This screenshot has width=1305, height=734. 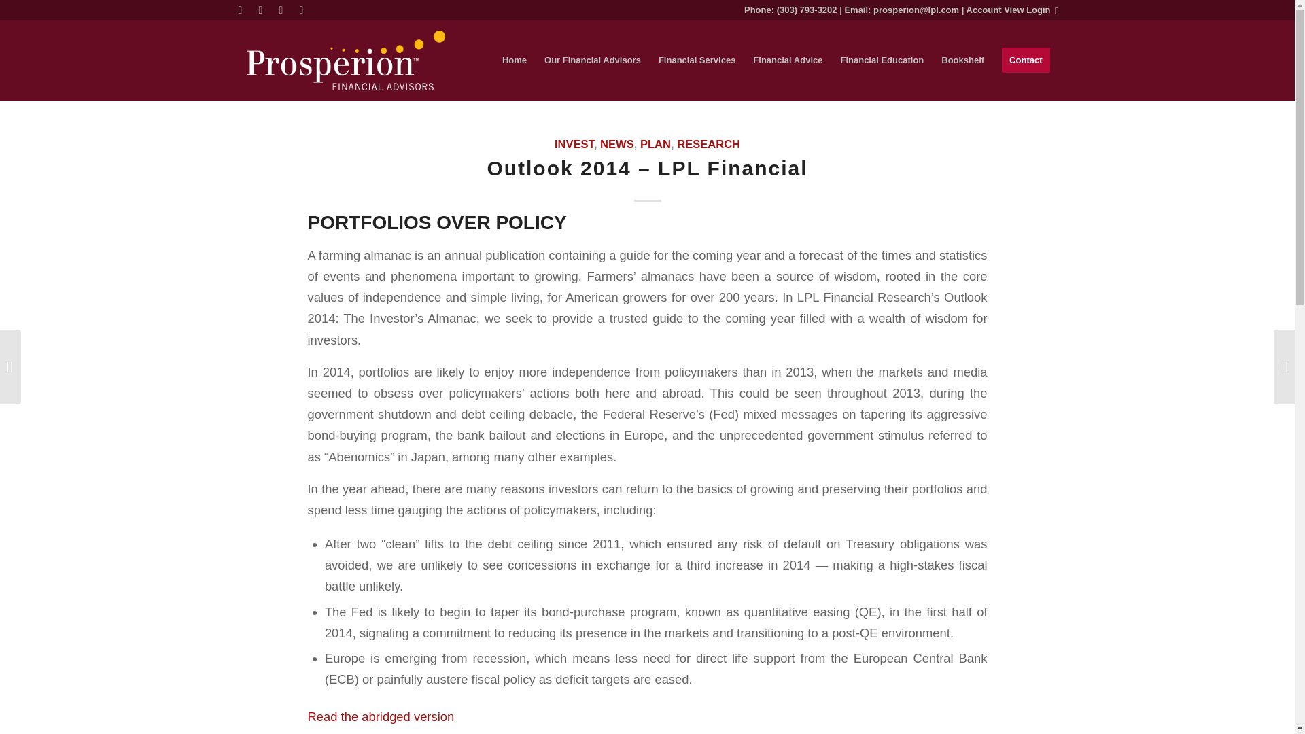 What do you see at coordinates (593, 60) in the screenshot?
I see `Our Financial Advisors` at bounding box center [593, 60].